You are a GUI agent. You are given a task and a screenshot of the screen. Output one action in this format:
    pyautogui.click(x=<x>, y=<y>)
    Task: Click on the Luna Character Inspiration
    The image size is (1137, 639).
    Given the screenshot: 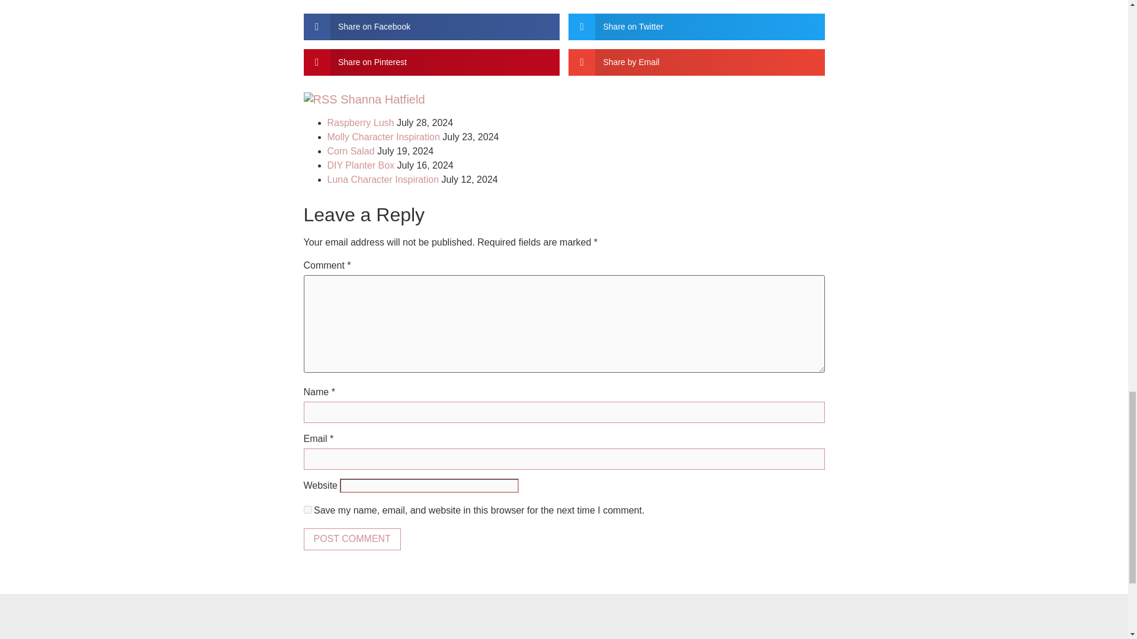 What is the action you would take?
    pyautogui.click(x=383, y=179)
    